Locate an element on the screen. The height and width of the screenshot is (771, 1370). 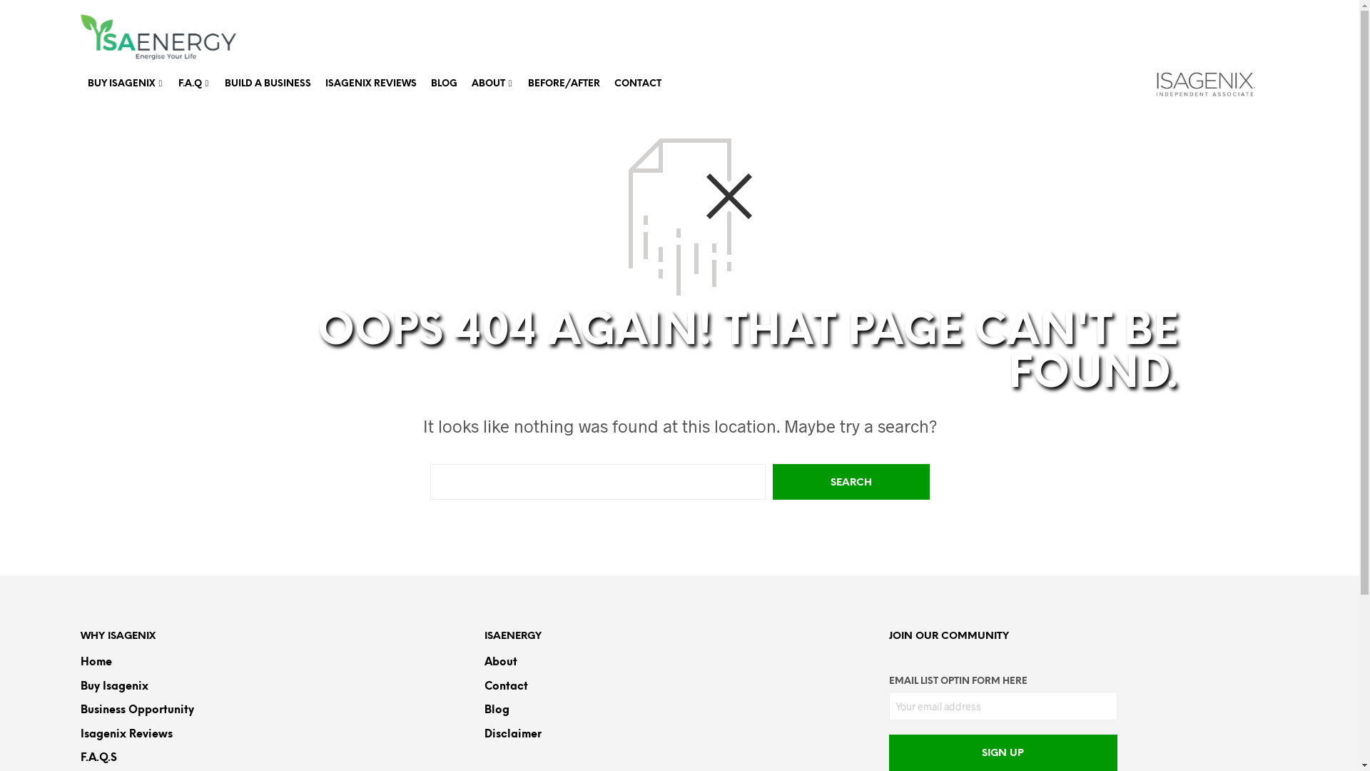
F.A.Q.S is located at coordinates (98, 758).